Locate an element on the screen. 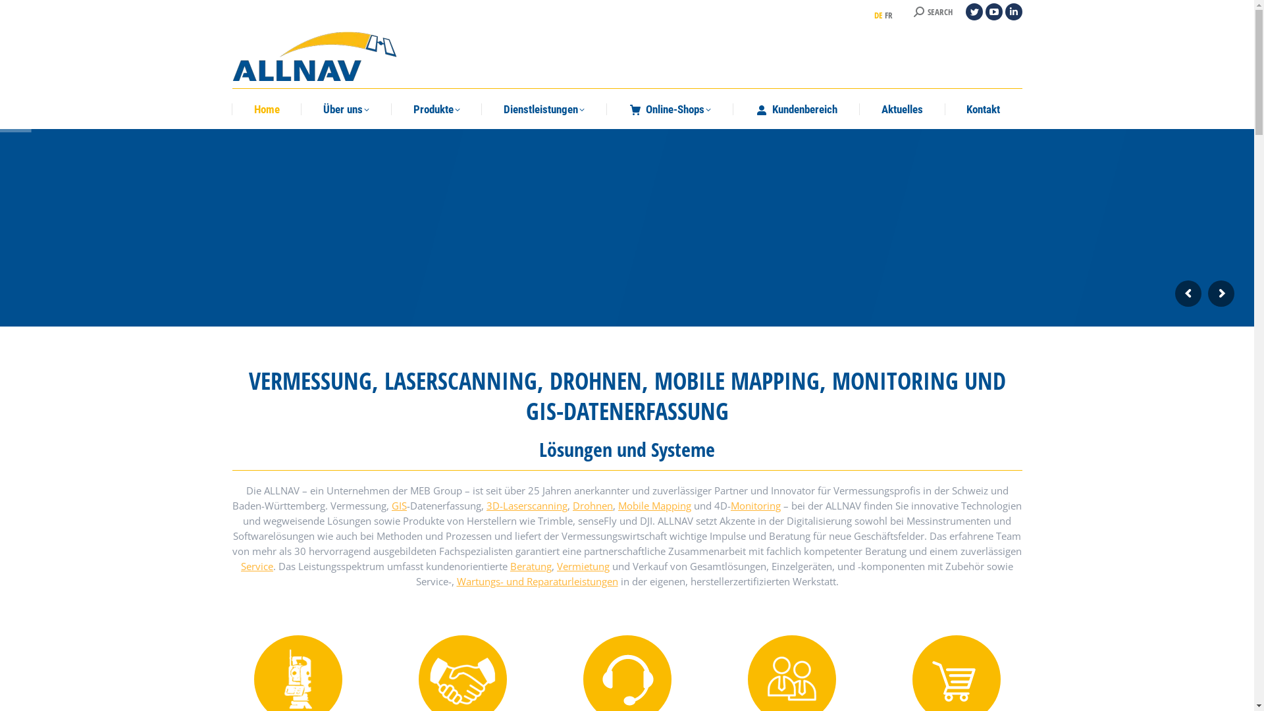 This screenshot has width=1264, height=711. Dienstleistungen is located at coordinates (545, 109).